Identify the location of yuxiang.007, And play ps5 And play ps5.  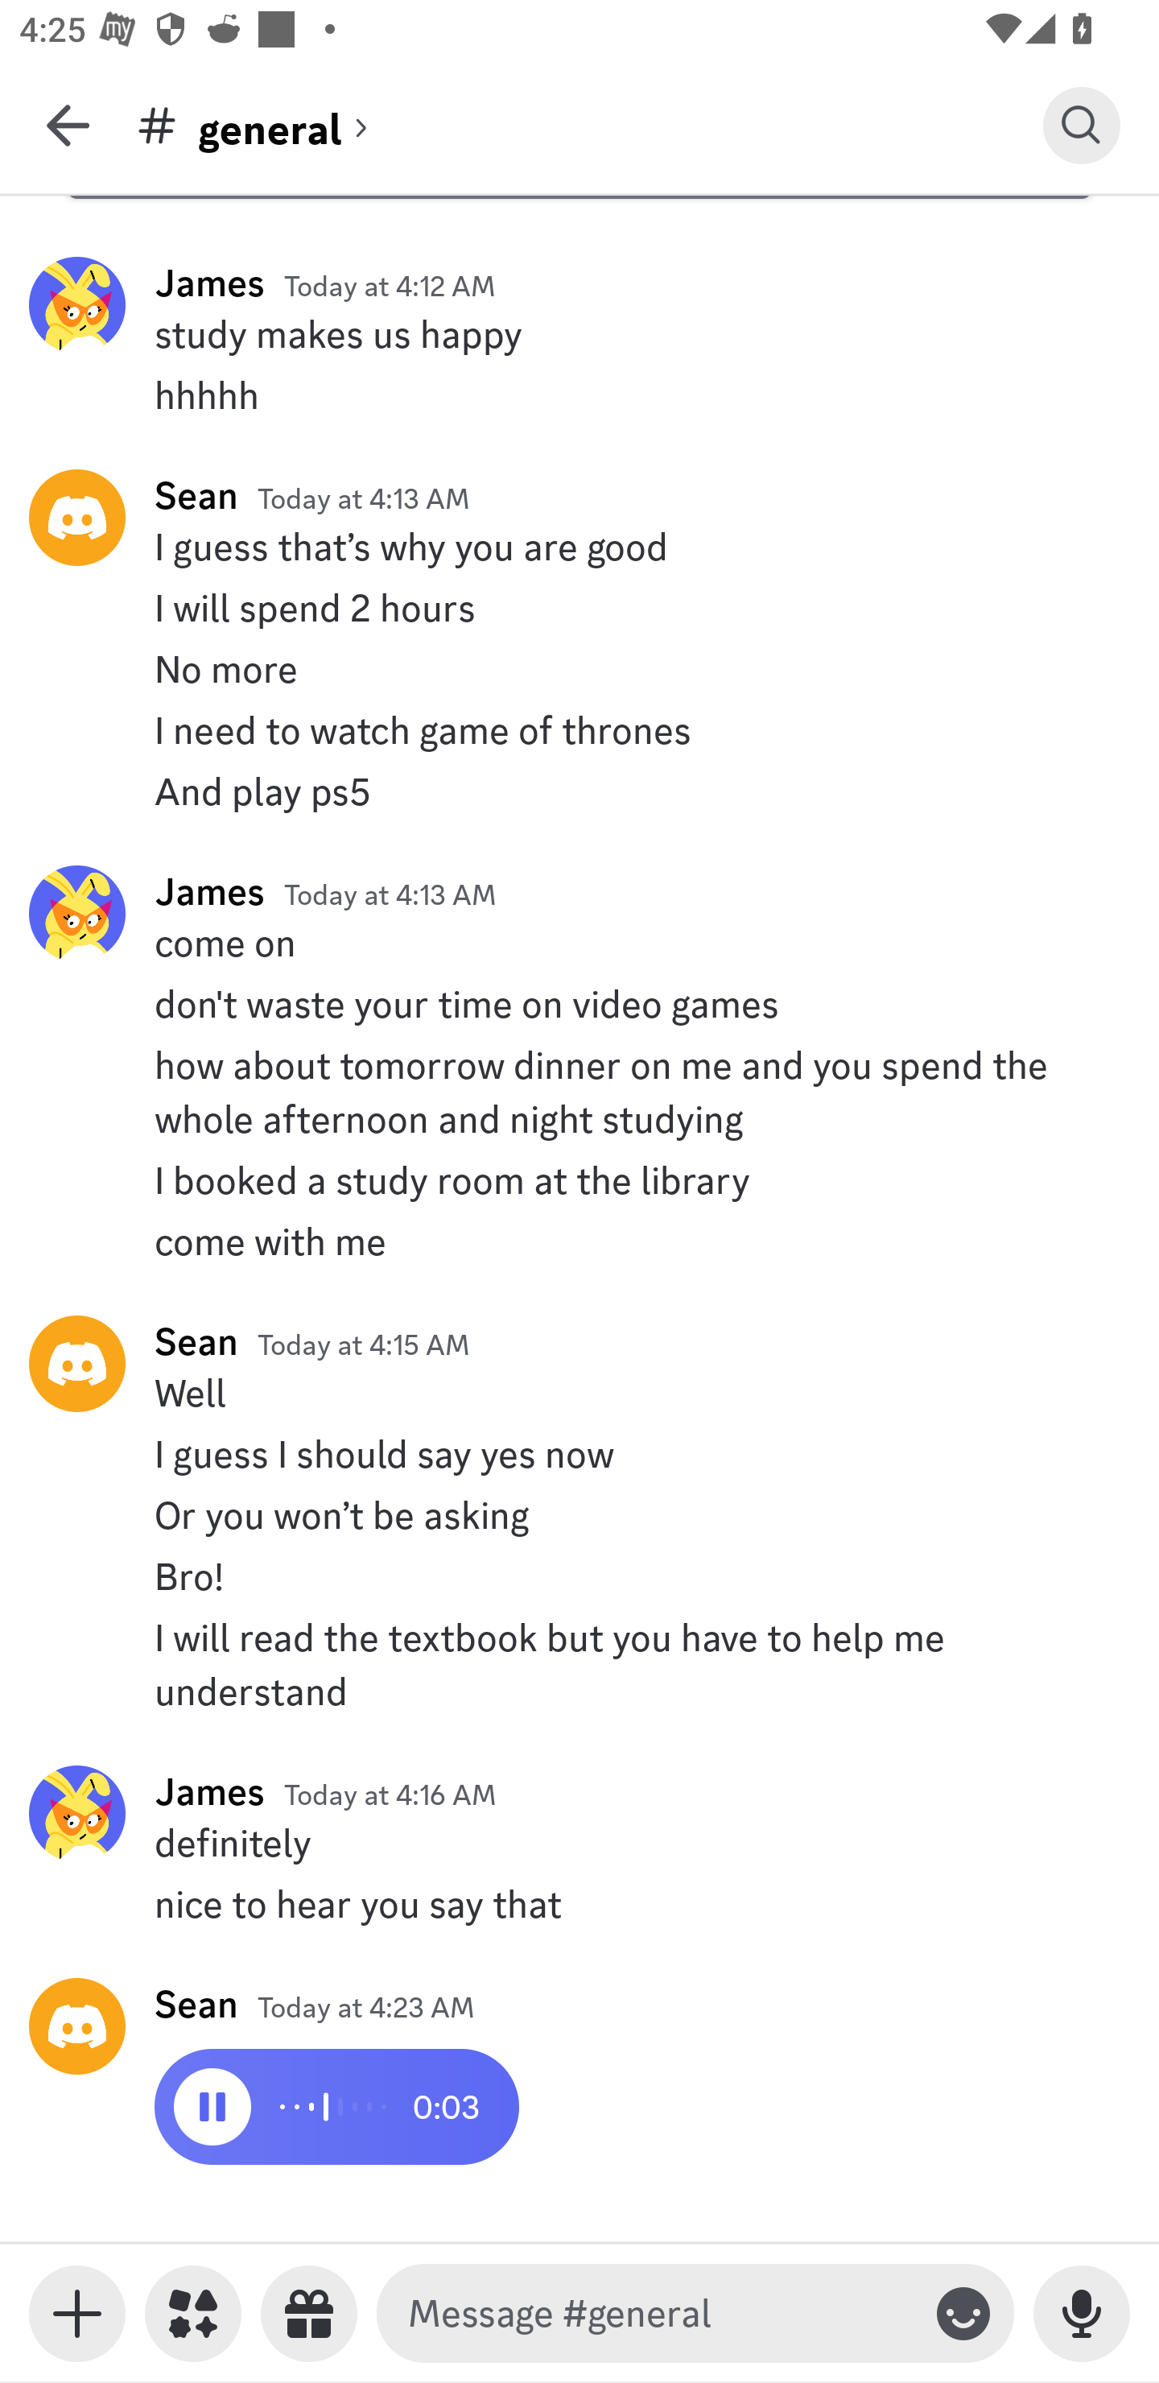
(579, 791).